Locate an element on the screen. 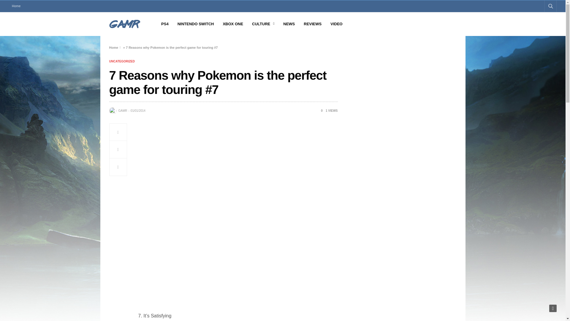  NINTENDO SWITCH is located at coordinates (196, 24).